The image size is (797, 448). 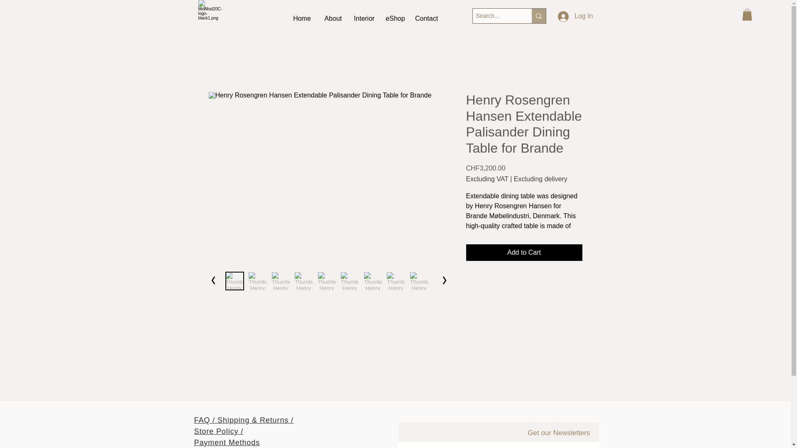 What do you see at coordinates (395, 19) in the screenshot?
I see `eShop` at bounding box center [395, 19].